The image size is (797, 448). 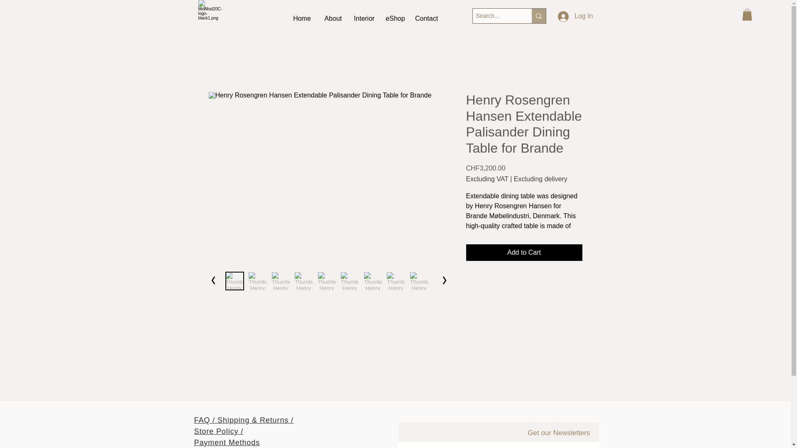 What do you see at coordinates (395, 19) in the screenshot?
I see `eShop` at bounding box center [395, 19].